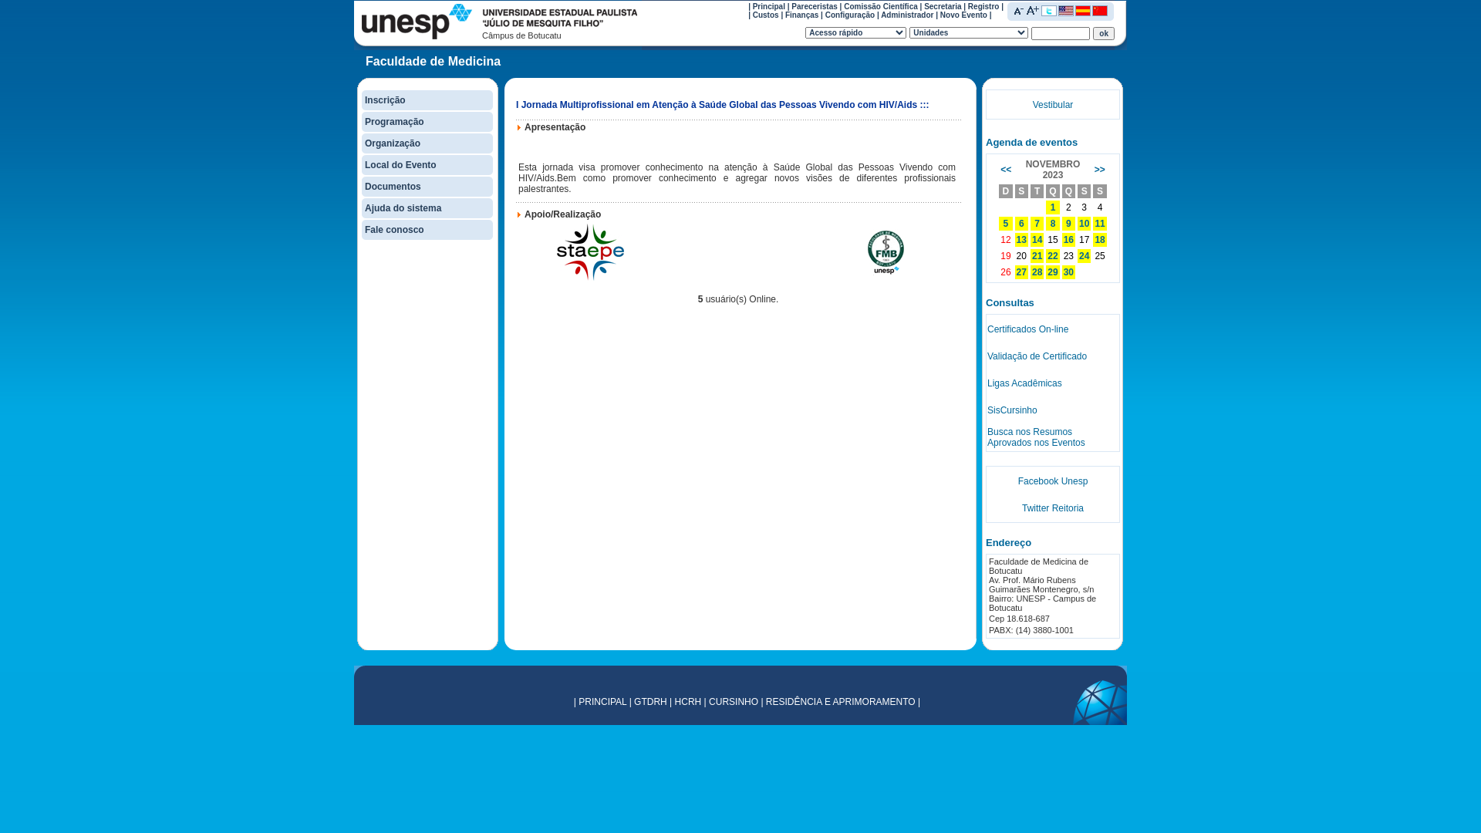 Image resolution: width=1481 pixels, height=833 pixels. Describe the element at coordinates (1085, 224) in the screenshot. I see `10` at that location.